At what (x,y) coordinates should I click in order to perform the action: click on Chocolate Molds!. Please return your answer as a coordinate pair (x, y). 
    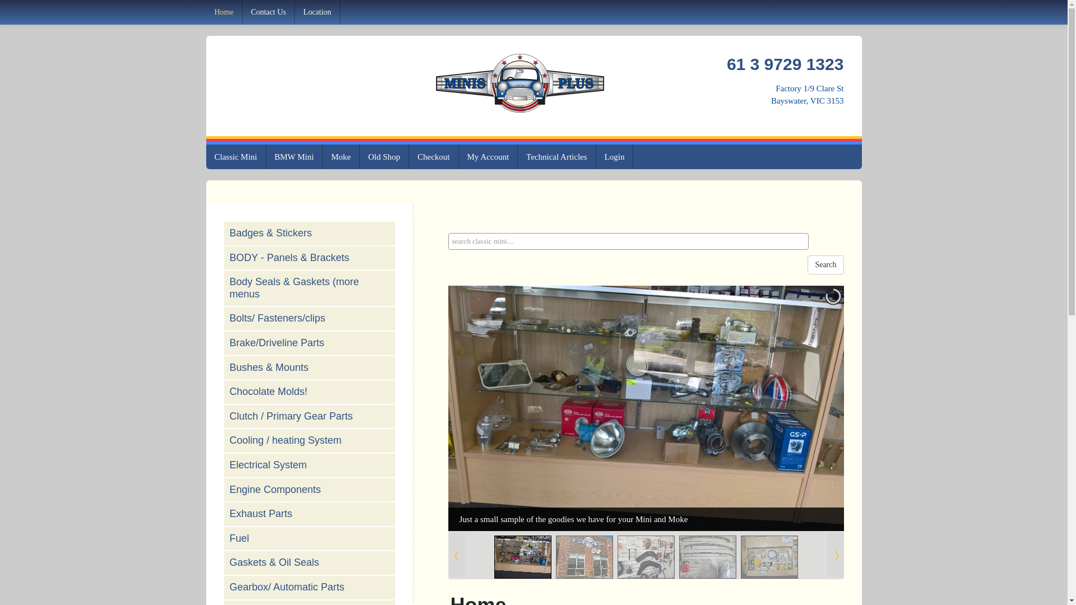
    Looking at the image, I should click on (269, 392).